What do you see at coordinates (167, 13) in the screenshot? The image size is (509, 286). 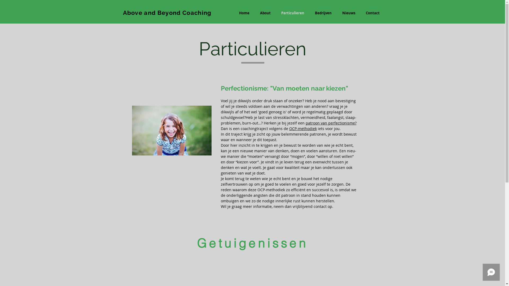 I see `Above and Beyond Coaching` at bounding box center [167, 13].